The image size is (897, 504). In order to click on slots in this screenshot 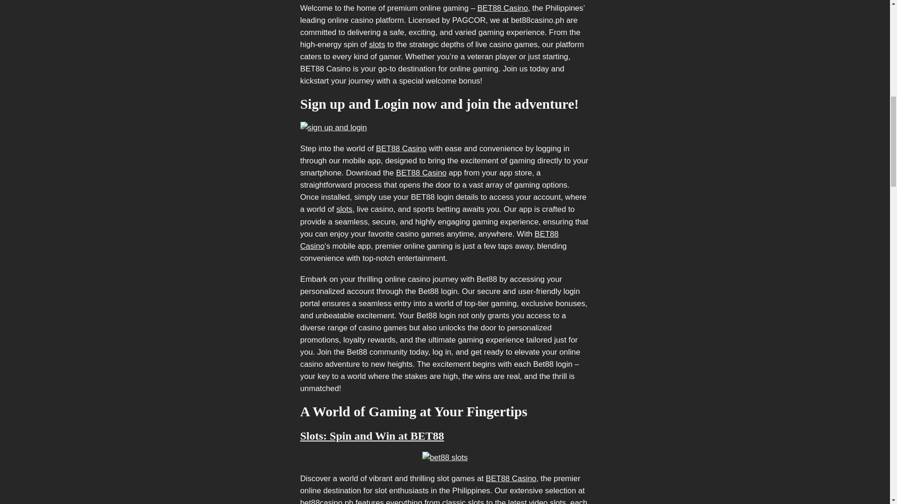, I will do `click(344, 209)`.